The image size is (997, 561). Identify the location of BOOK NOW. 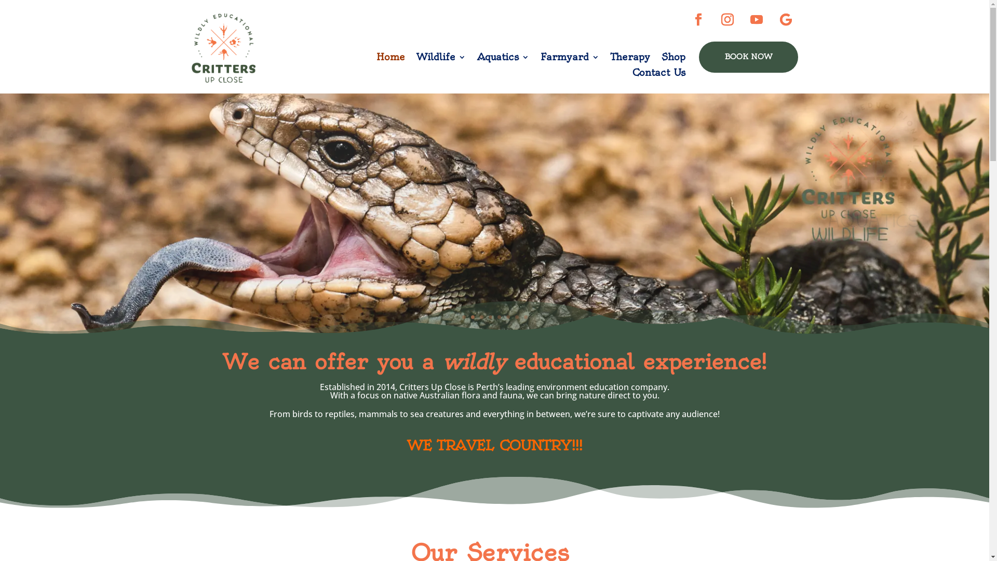
(749, 57).